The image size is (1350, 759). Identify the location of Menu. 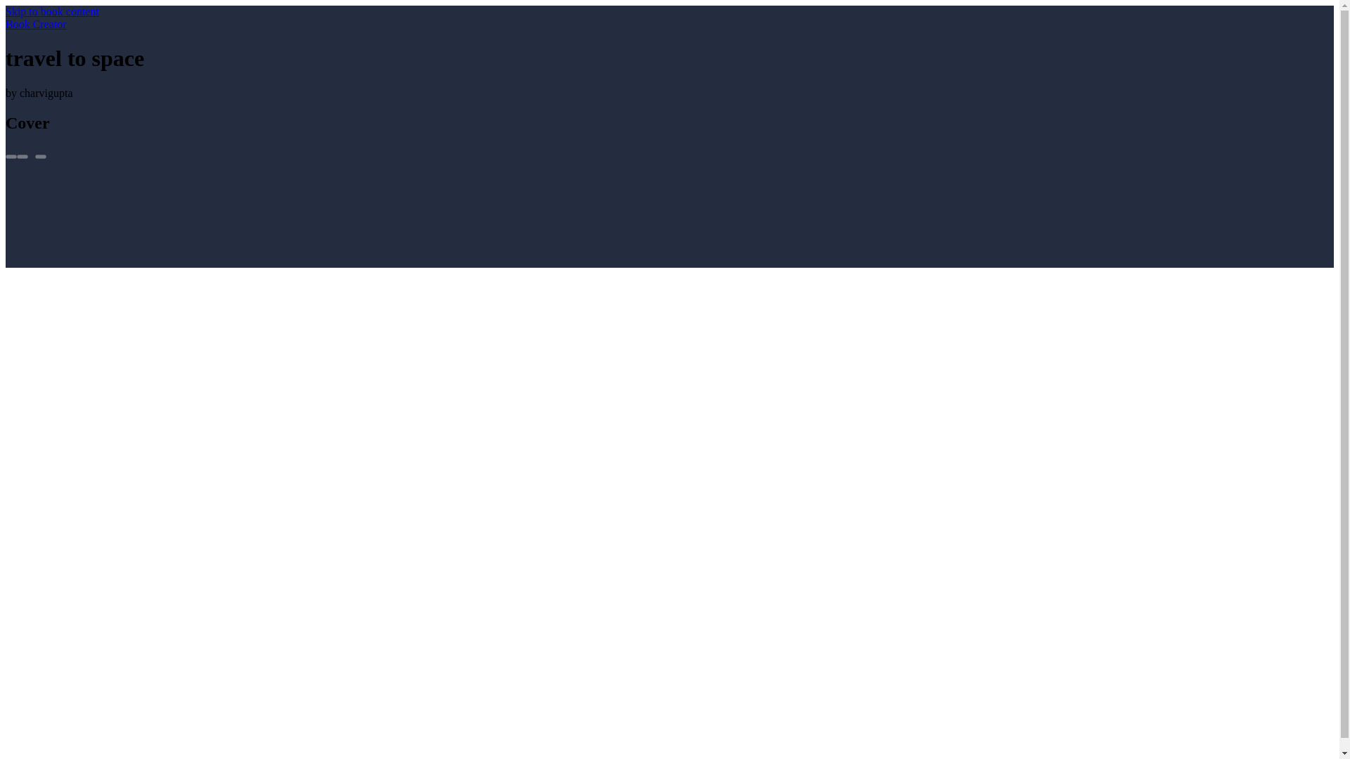
(40, 156).